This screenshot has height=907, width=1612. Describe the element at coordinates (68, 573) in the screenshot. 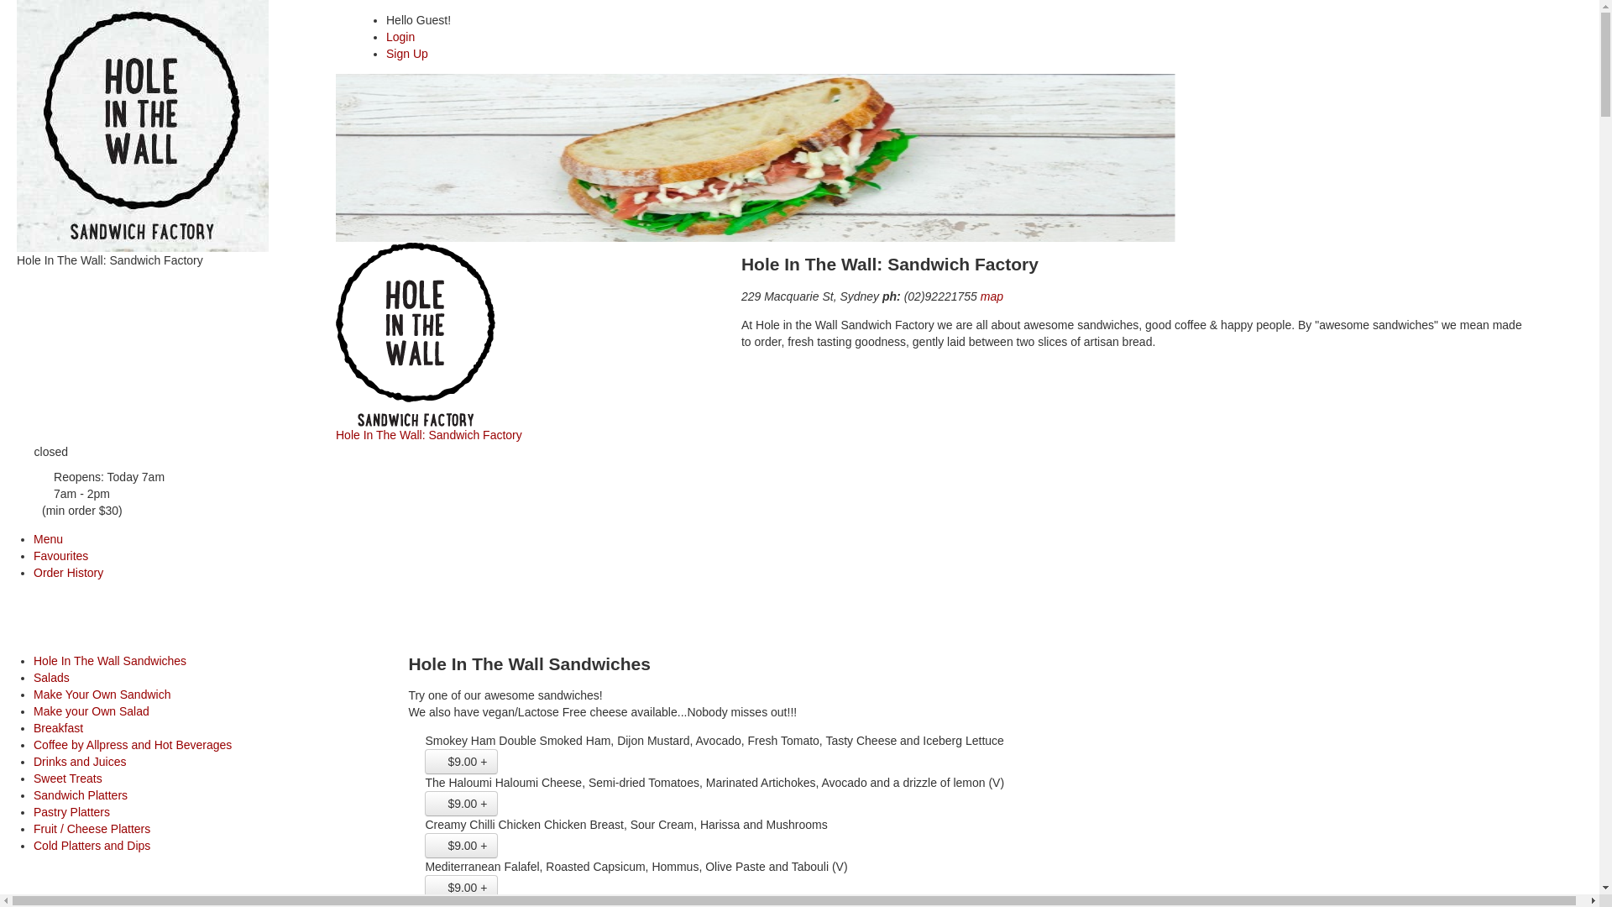

I see `Order History` at that location.